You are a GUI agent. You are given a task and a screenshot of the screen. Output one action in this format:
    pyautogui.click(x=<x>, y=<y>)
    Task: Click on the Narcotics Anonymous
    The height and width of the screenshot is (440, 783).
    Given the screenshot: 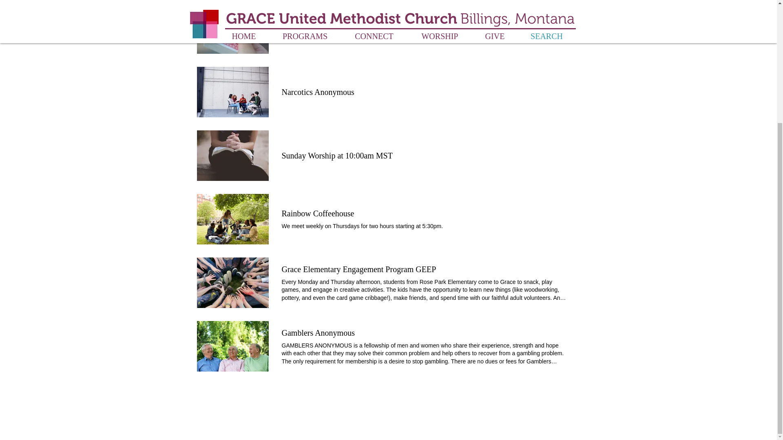 What is the action you would take?
    pyautogui.click(x=317, y=92)
    